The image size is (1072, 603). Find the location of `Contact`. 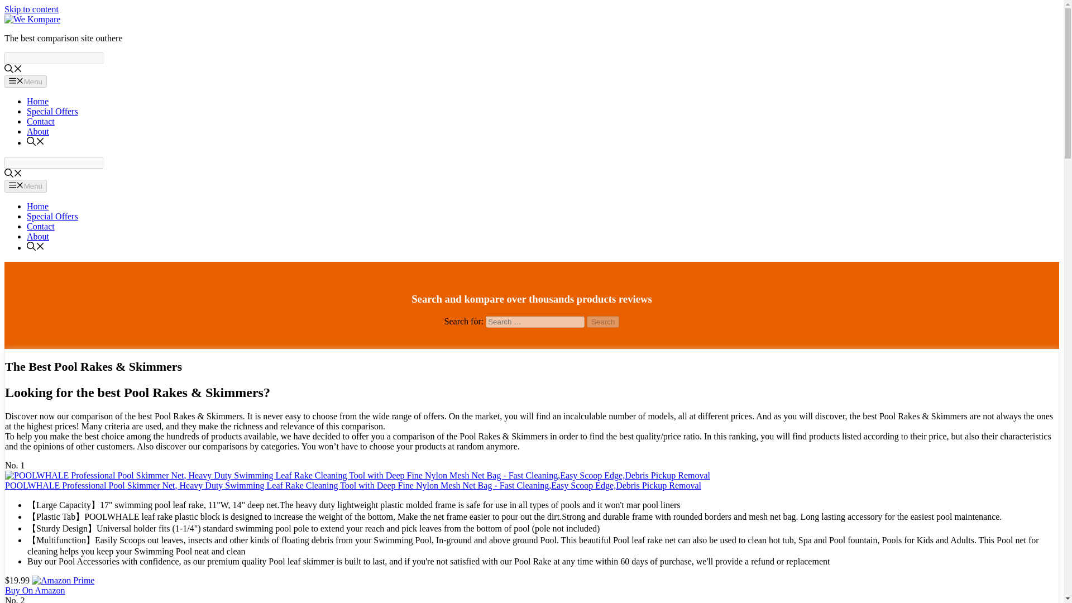

Contact is located at coordinates (40, 121).